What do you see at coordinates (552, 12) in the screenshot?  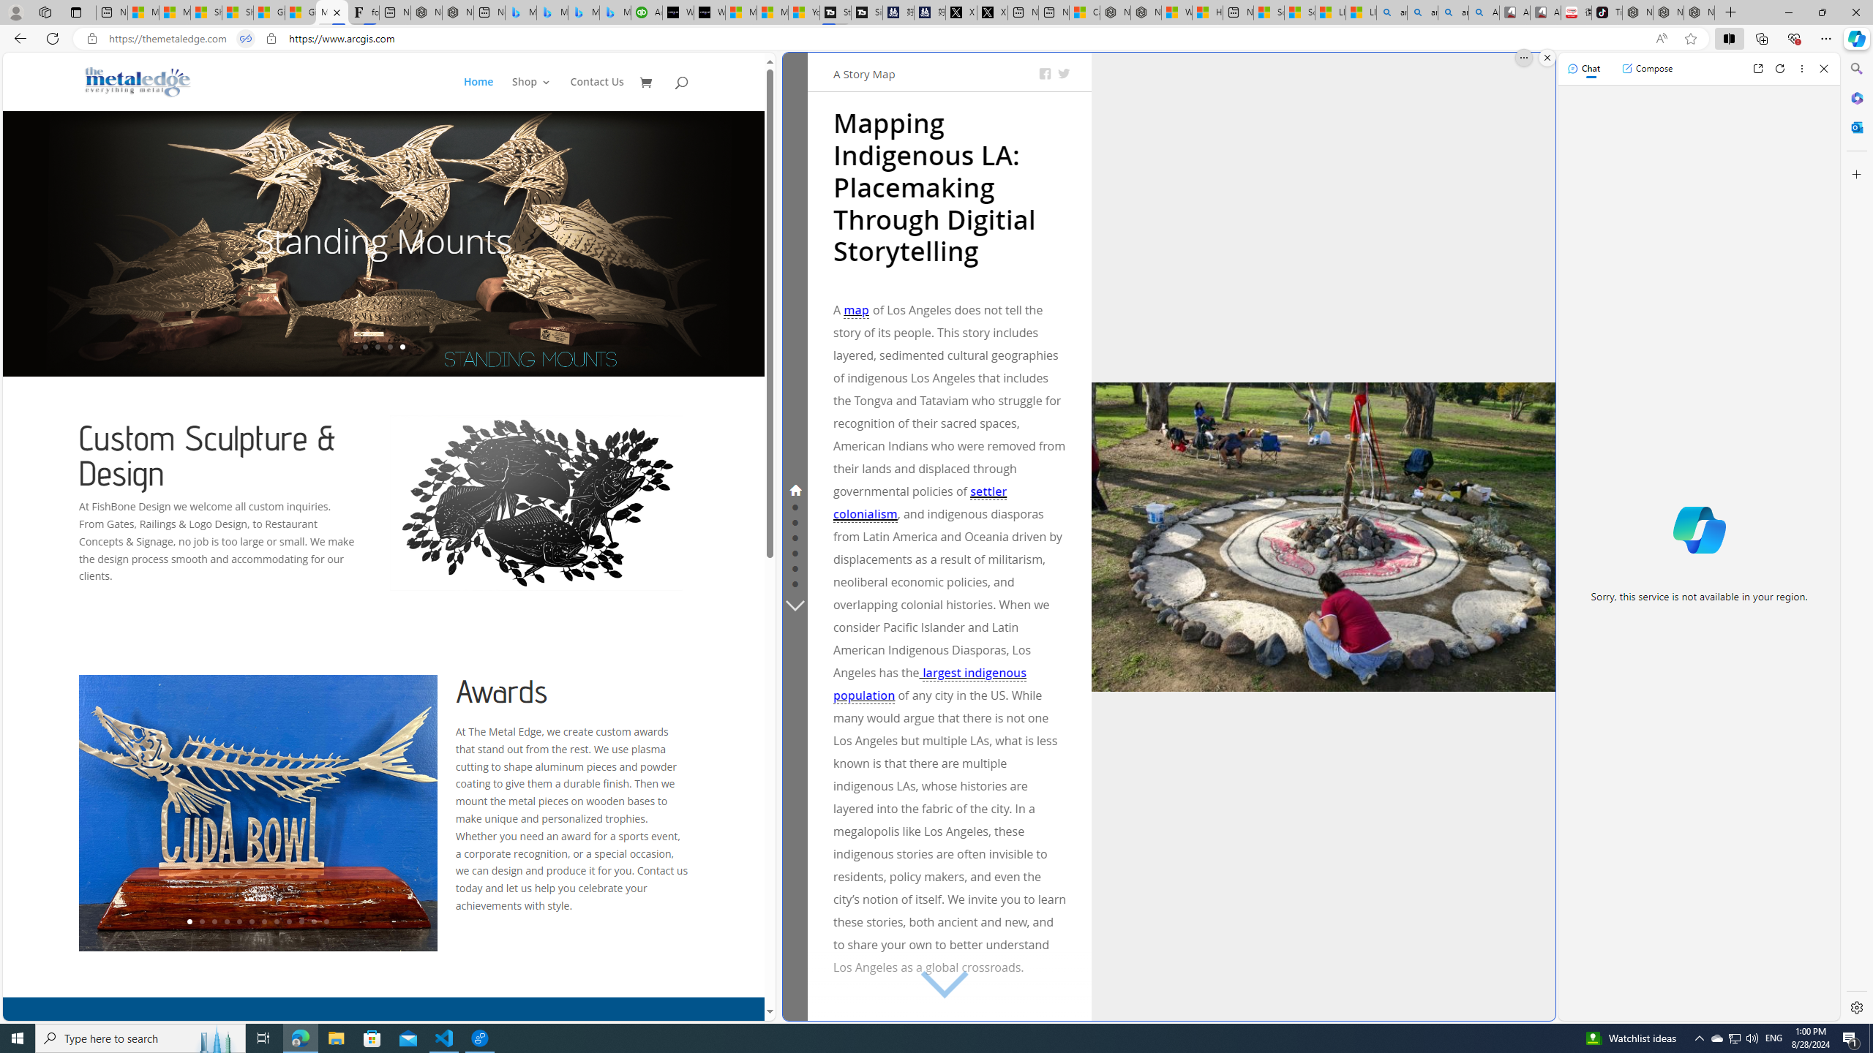 I see `Microsoft Bing Travel - Stays in Bangkok, Bangkok, Thailand` at bounding box center [552, 12].